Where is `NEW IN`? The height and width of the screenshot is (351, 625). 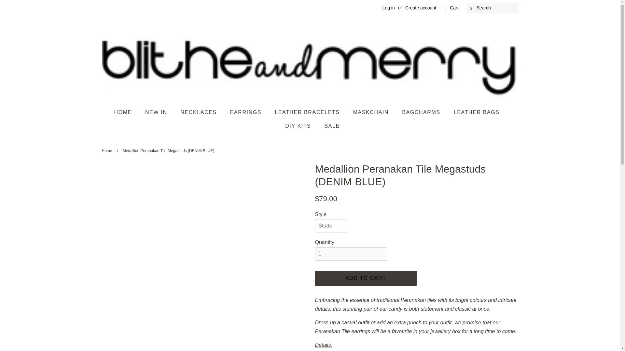 NEW IN is located at coordinates (157, 112).